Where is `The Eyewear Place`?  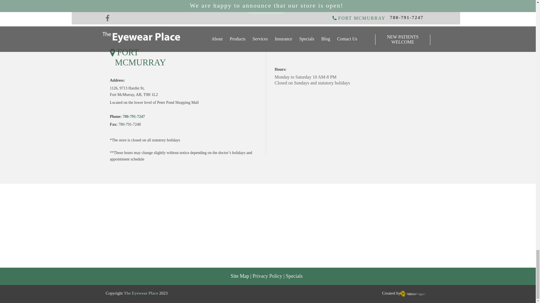 The Eyewear Place is located at coordinates (141, 293).